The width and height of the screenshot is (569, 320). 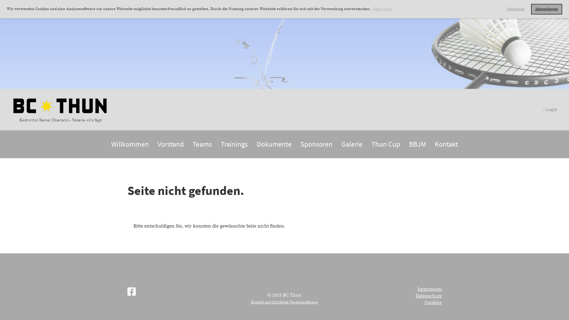 What do you see at coordinates (171, 144) in the screenshot?
I see `Vorstand` at bounding box center [171, 144].